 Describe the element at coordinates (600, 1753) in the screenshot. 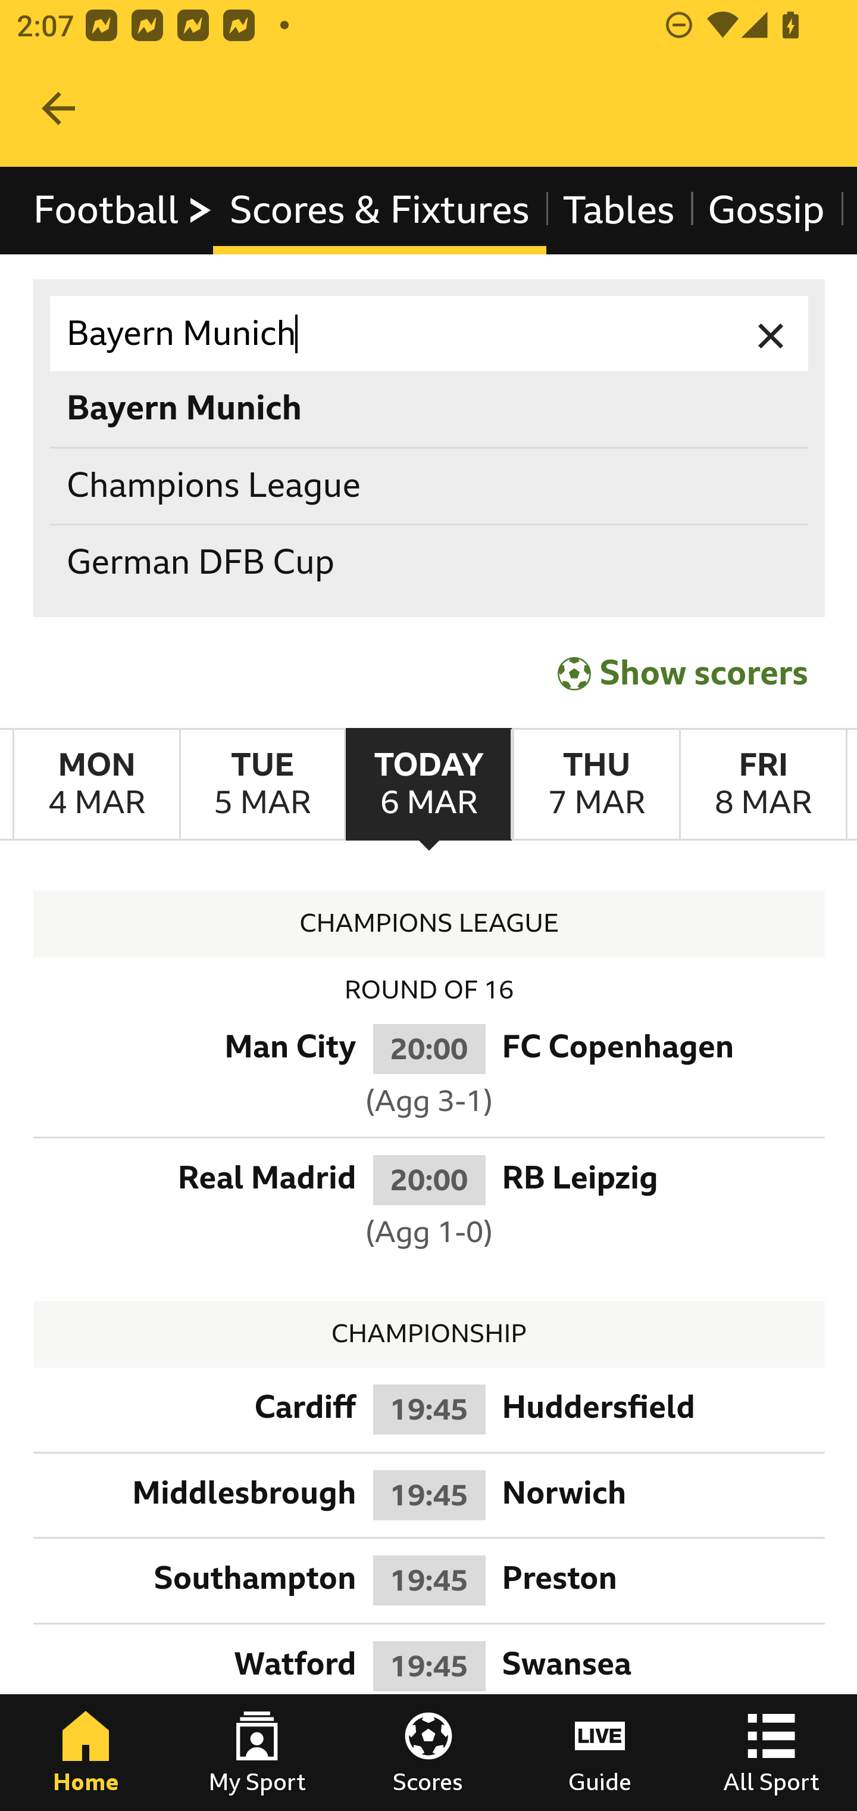

I see `Guide` at that location.